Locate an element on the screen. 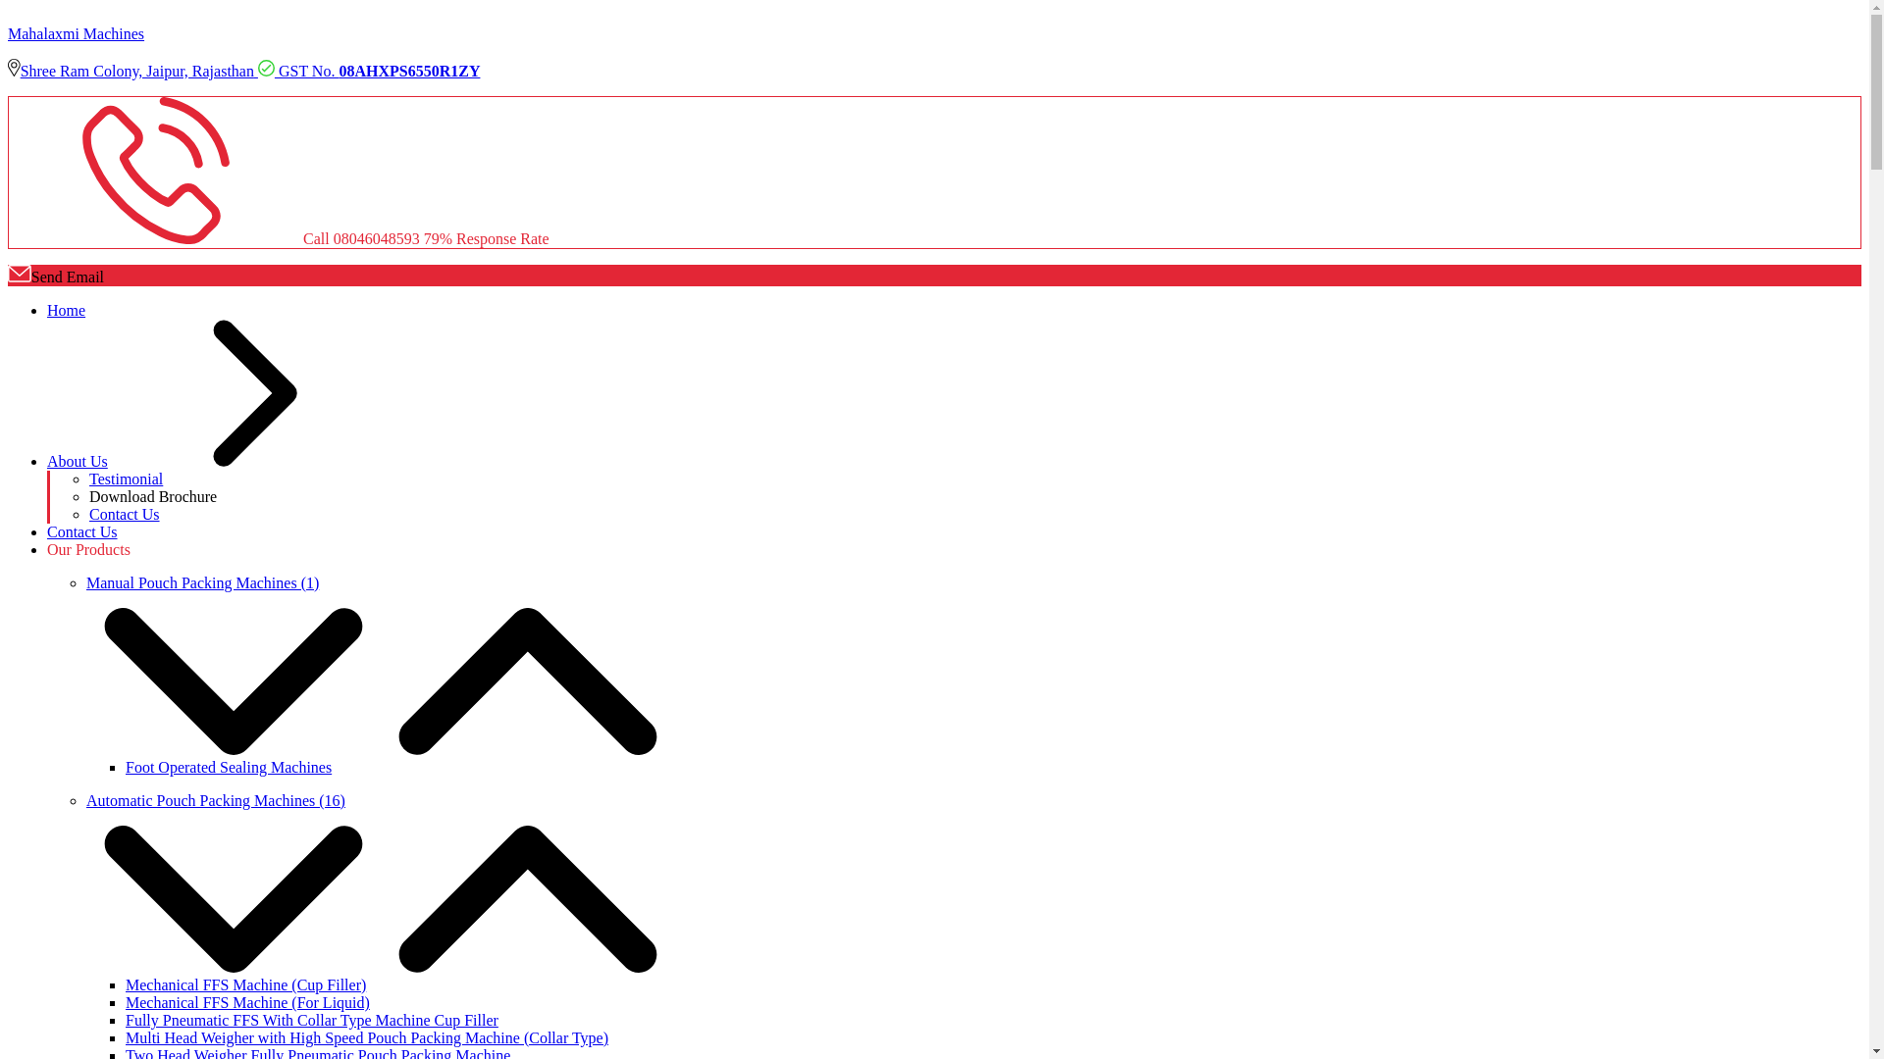 Image resolution: width=1884 pixels, height=1059 pixels. Contact Us is located at coordinates (124, 514).